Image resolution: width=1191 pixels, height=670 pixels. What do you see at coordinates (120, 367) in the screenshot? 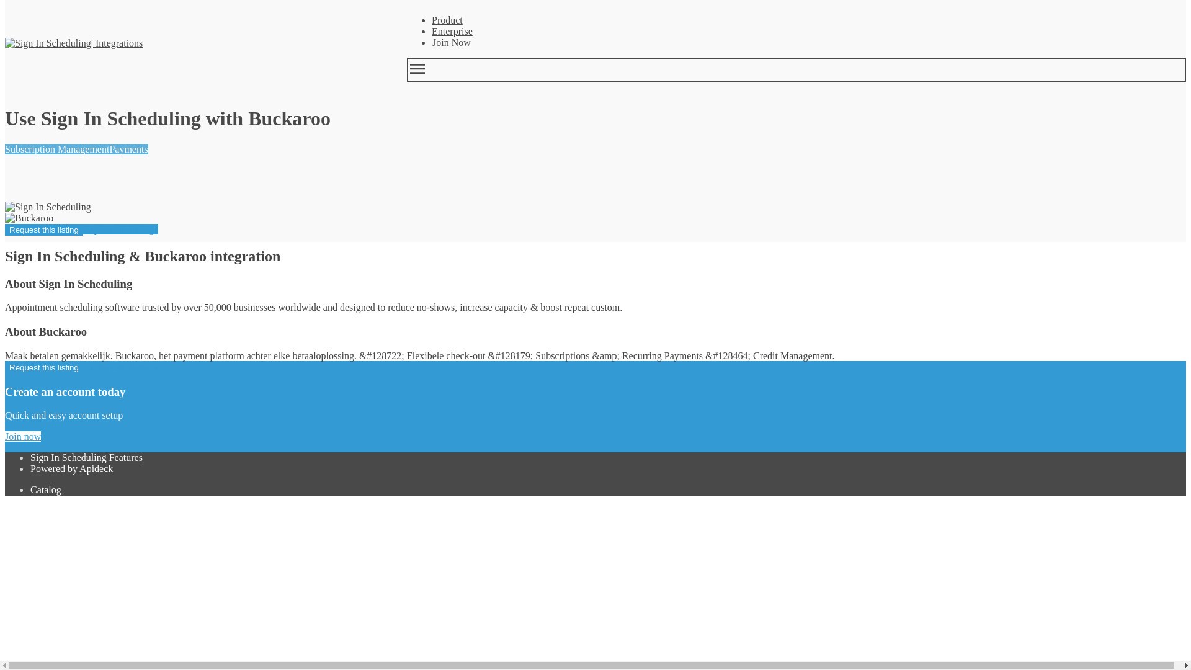
I see `Explore all listings` at bounding box center [120, 367].